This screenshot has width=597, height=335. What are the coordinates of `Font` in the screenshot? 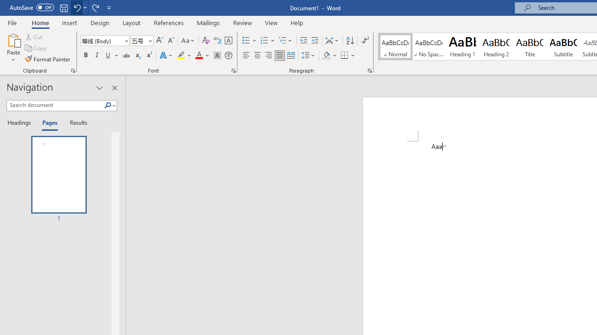 It's located at (102, 40).